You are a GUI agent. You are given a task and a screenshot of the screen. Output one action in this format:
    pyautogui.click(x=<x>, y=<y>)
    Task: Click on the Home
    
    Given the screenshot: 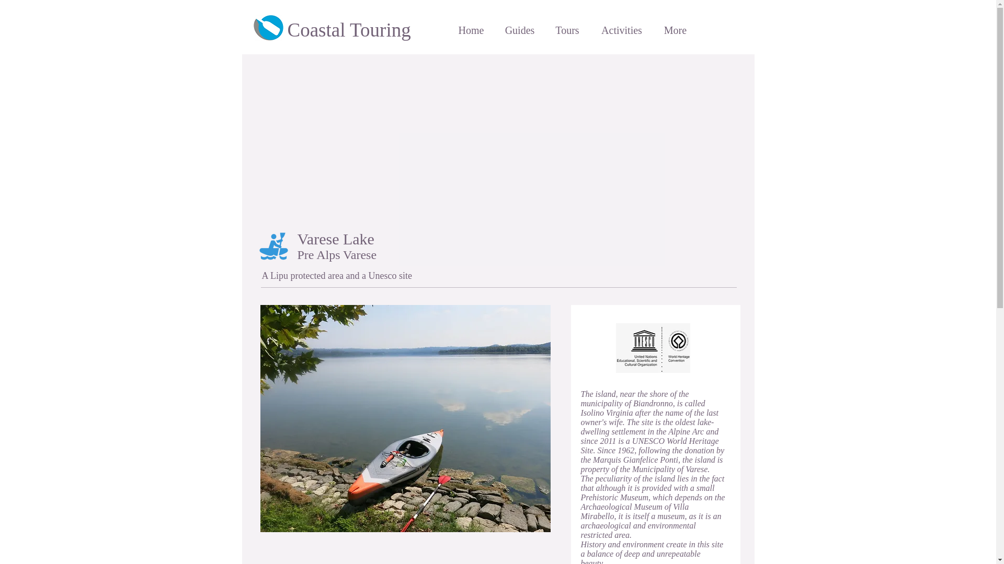 What is the action you would take?
    pyautogui.click(x=471, y=30)
    